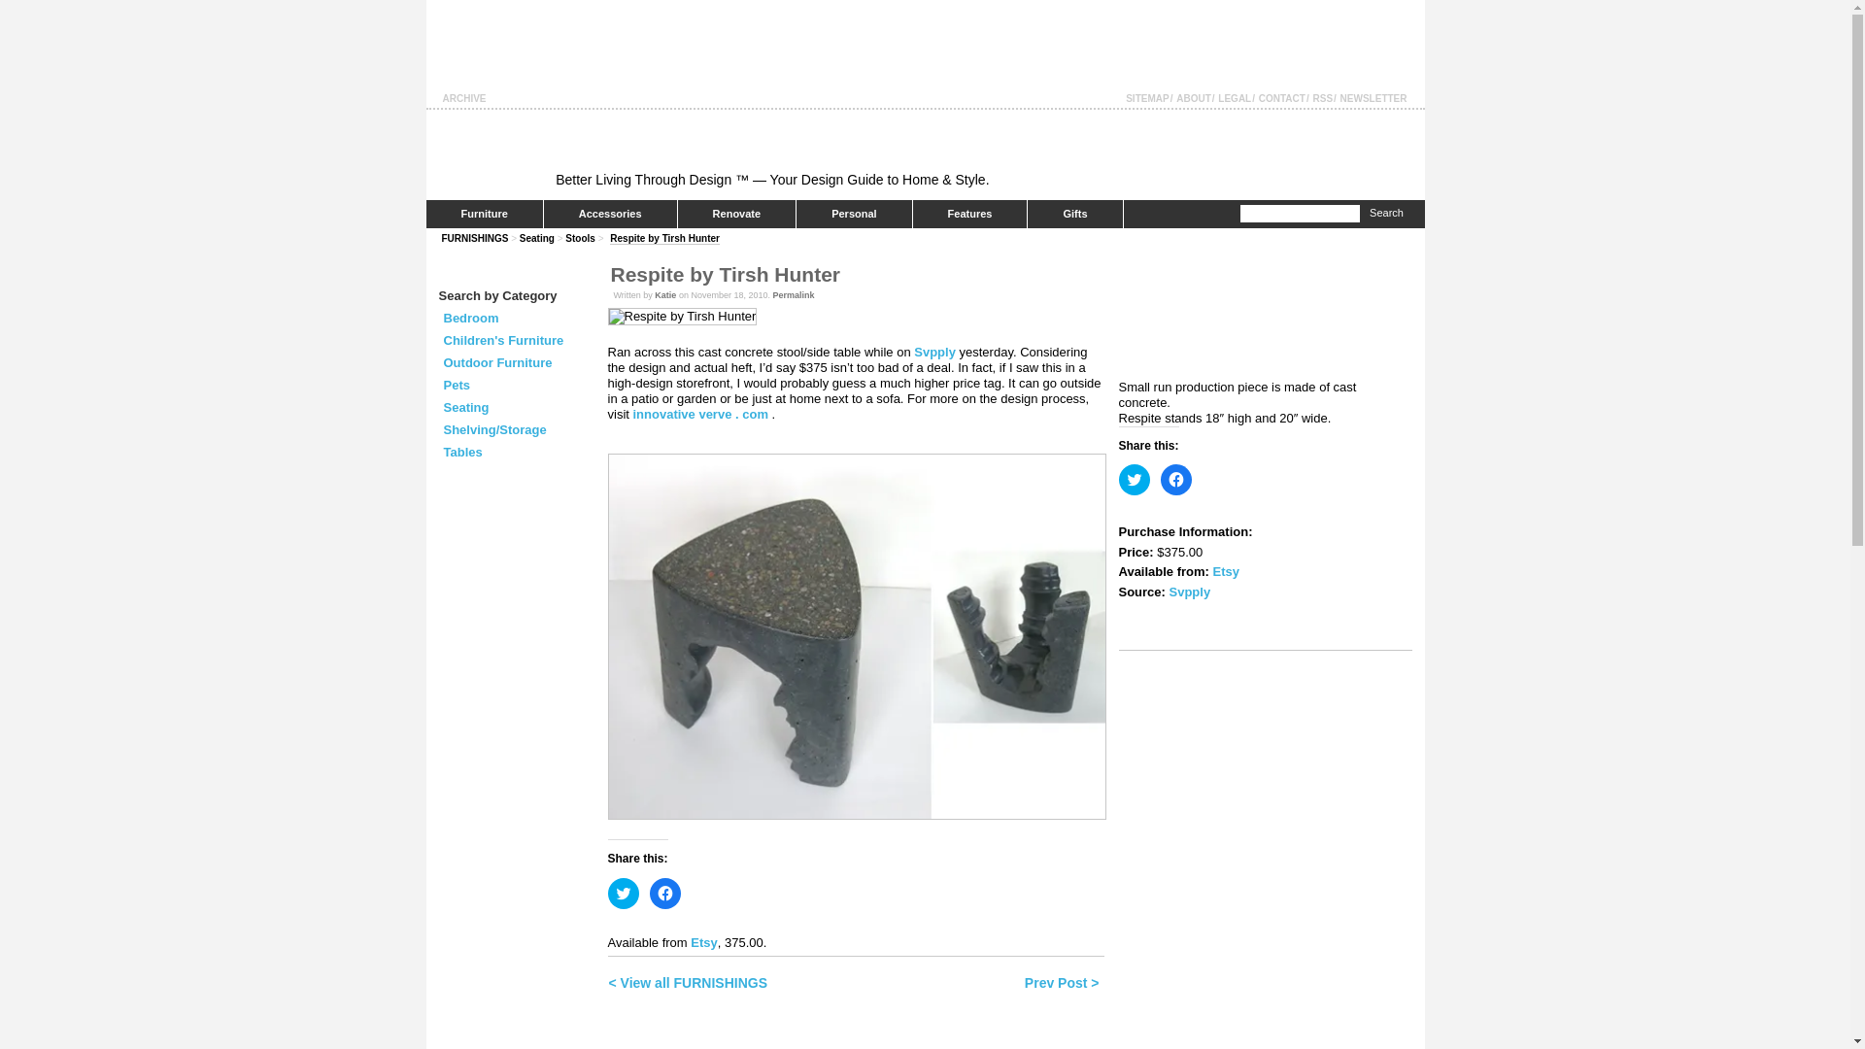 Image resolution: width=1865 pixels, height=1049 pixels. I want to click on CONTACT, so click(1282, 98).